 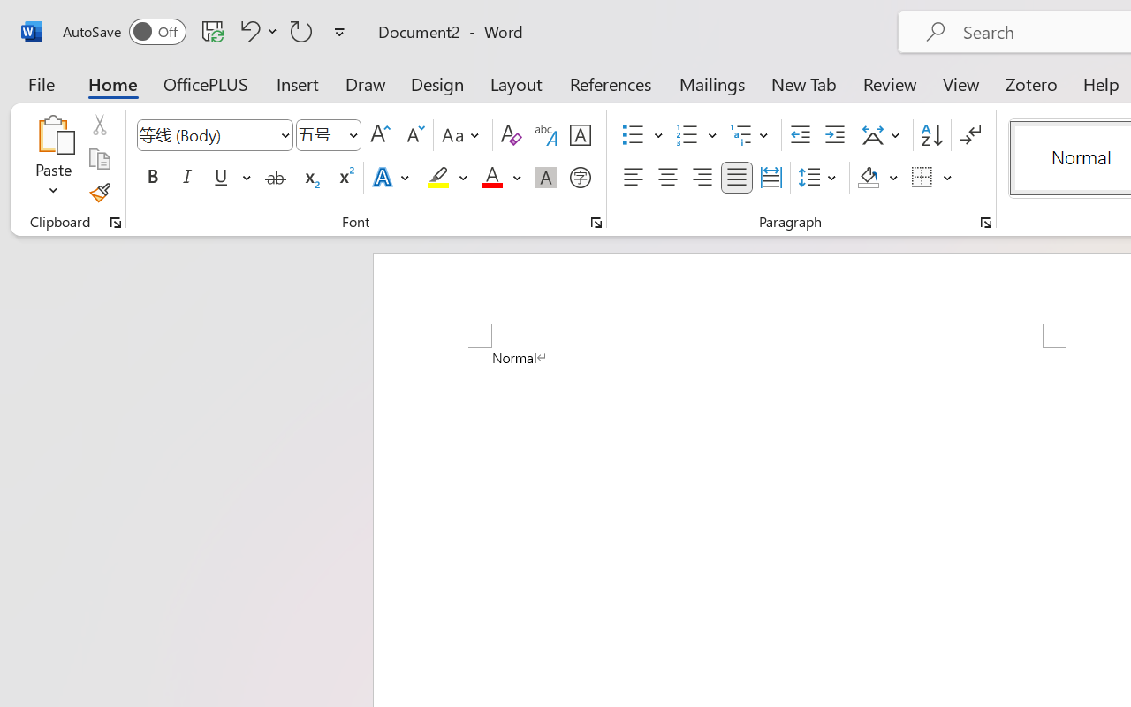 What do you see at coordinates (890, 83) in the screenshot?
I see `Review` at bounding box center [890, 83].